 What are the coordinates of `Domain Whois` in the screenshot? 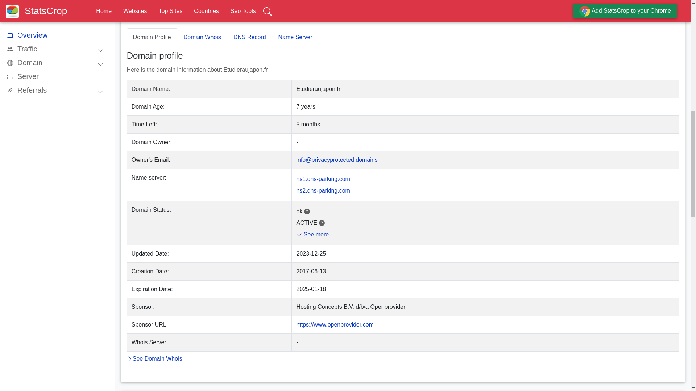 It's located at (202, 37).